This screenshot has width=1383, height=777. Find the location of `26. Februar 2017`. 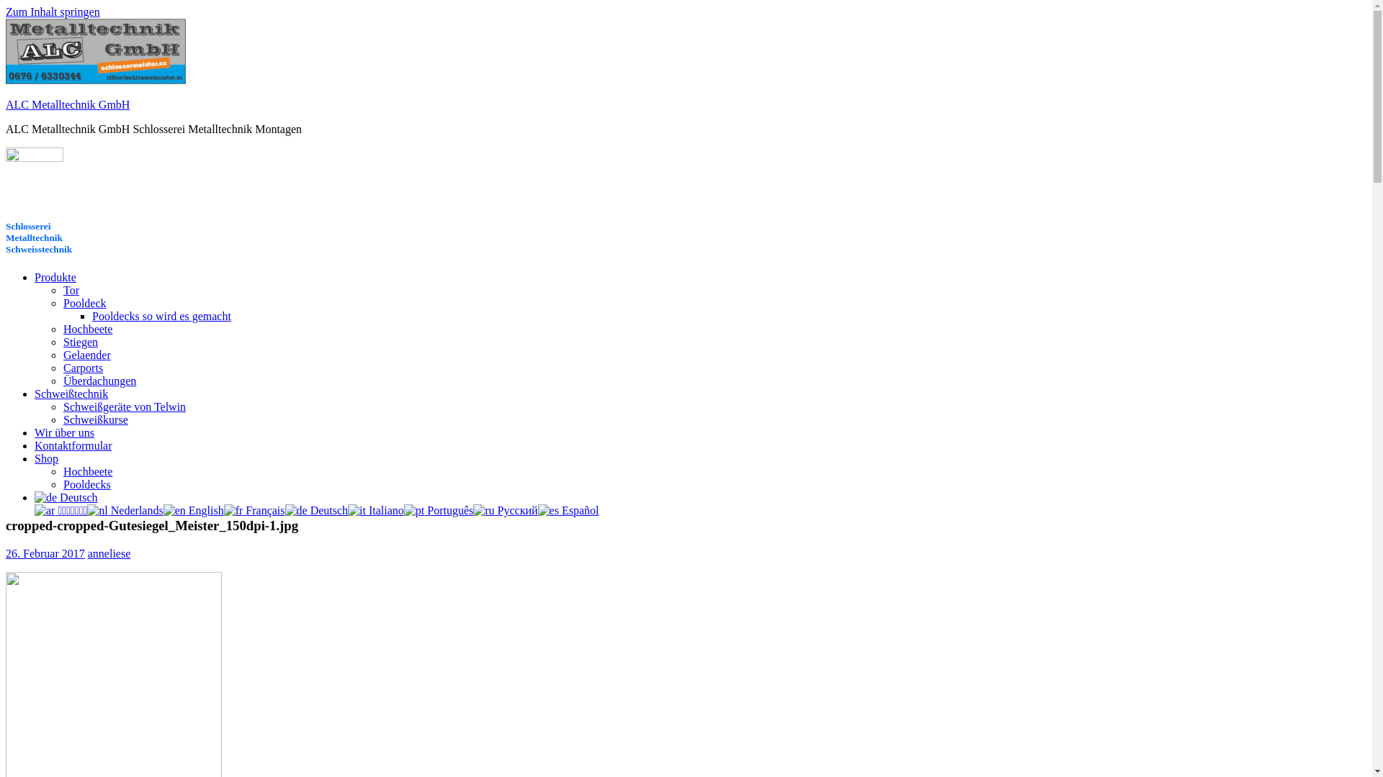

26. Februar 2017 is located at coordinates (45, 554).